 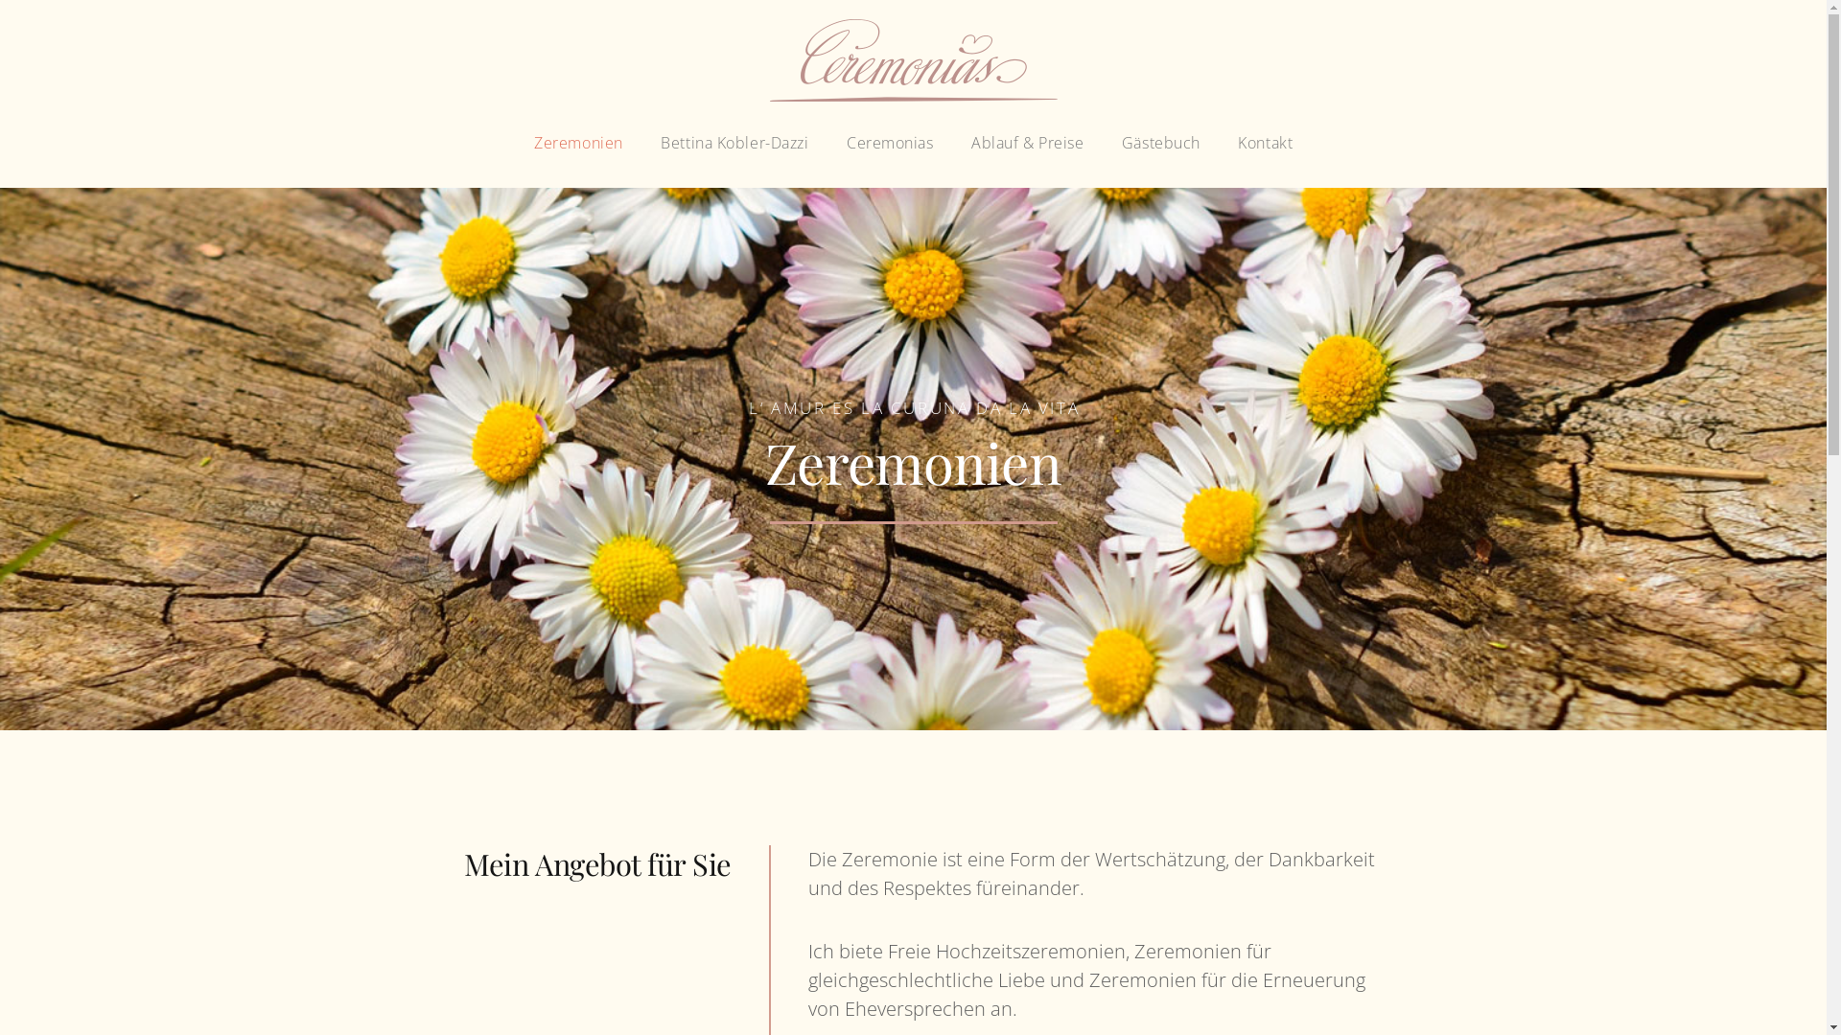 I want to click on Bettina Kobler-Dazzi, so click(x=734, y=145).